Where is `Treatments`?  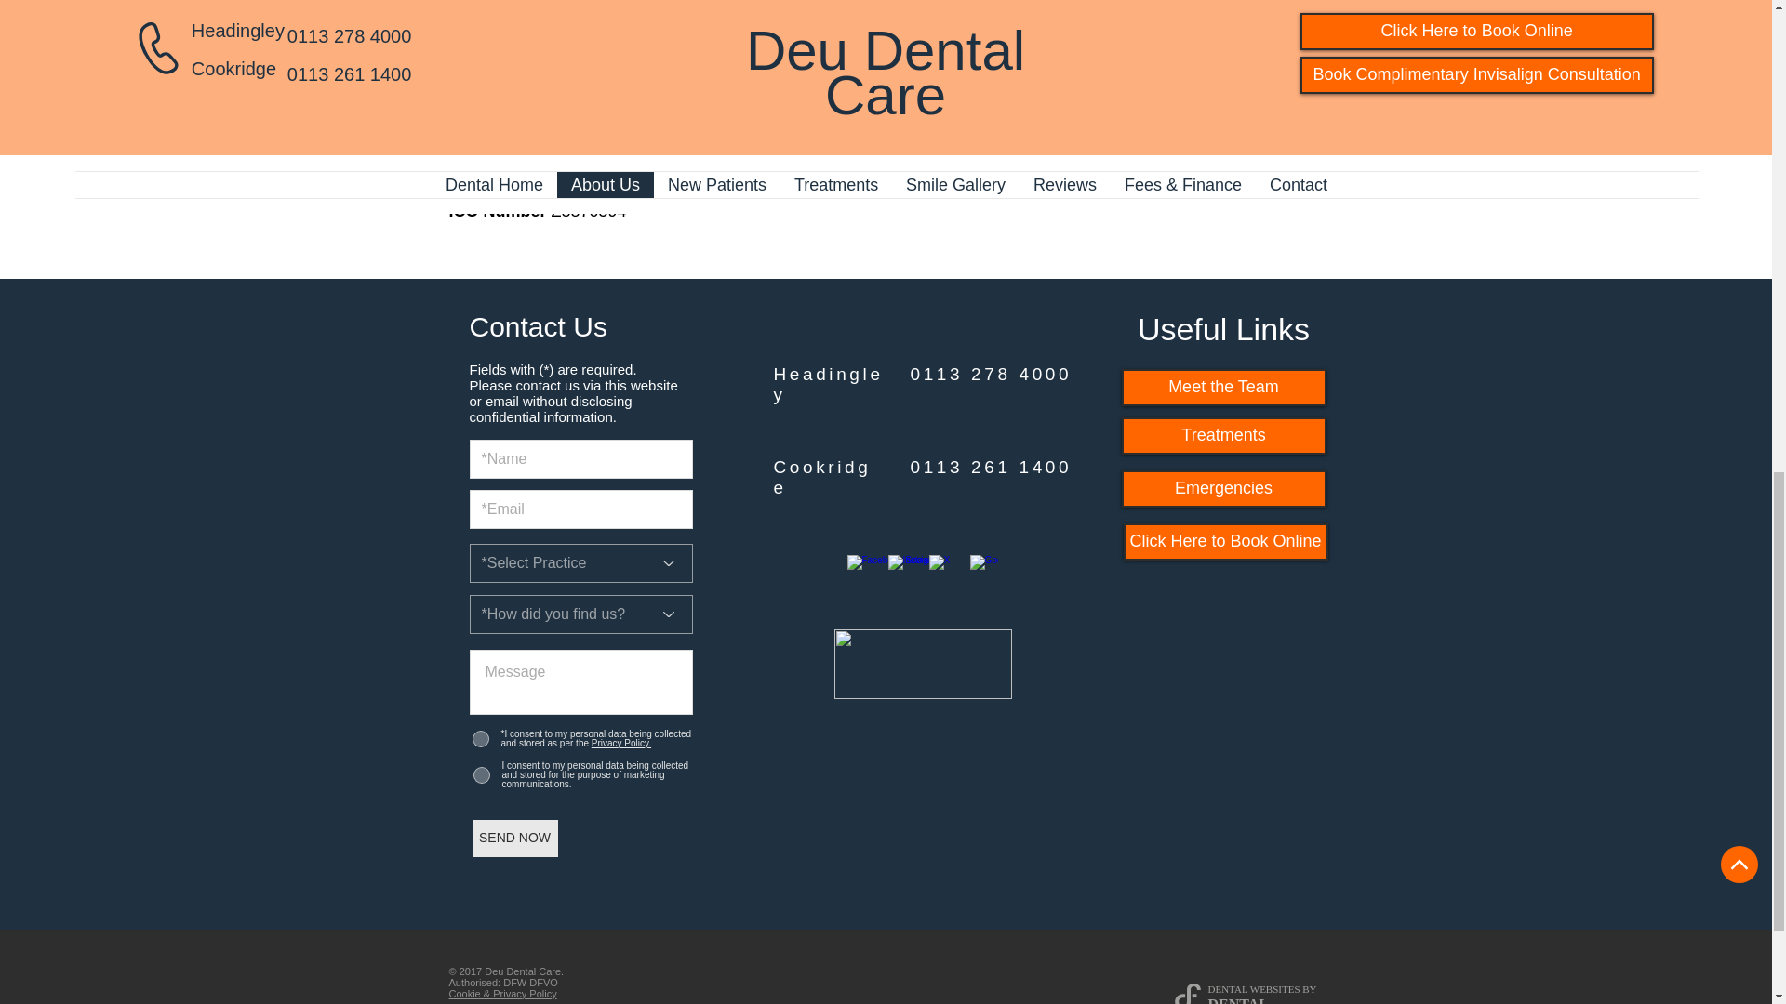
Treatments is located at coordinates (1224, 436).